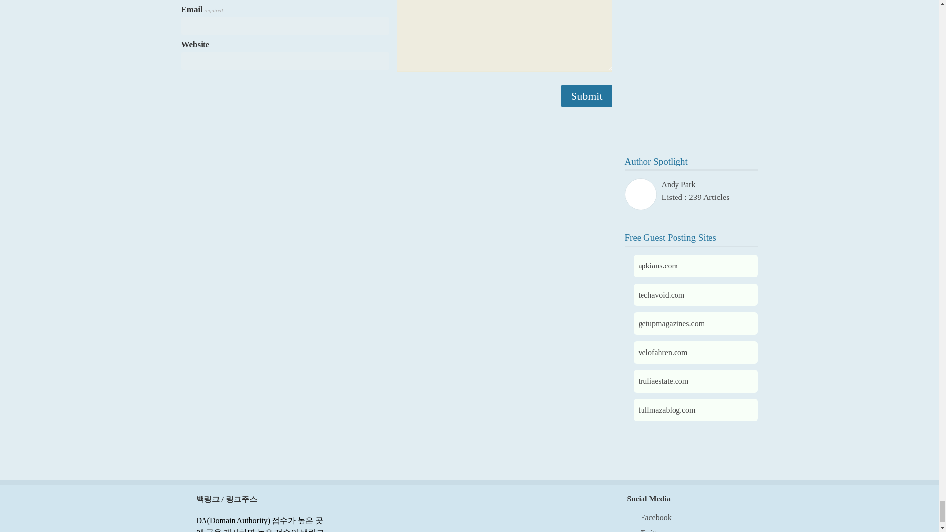 Image resolution: width=946 pixels, height=532 pixels. Describe the element at coordinates (586, 96) in the screenshot. I see `Submit` at that location.